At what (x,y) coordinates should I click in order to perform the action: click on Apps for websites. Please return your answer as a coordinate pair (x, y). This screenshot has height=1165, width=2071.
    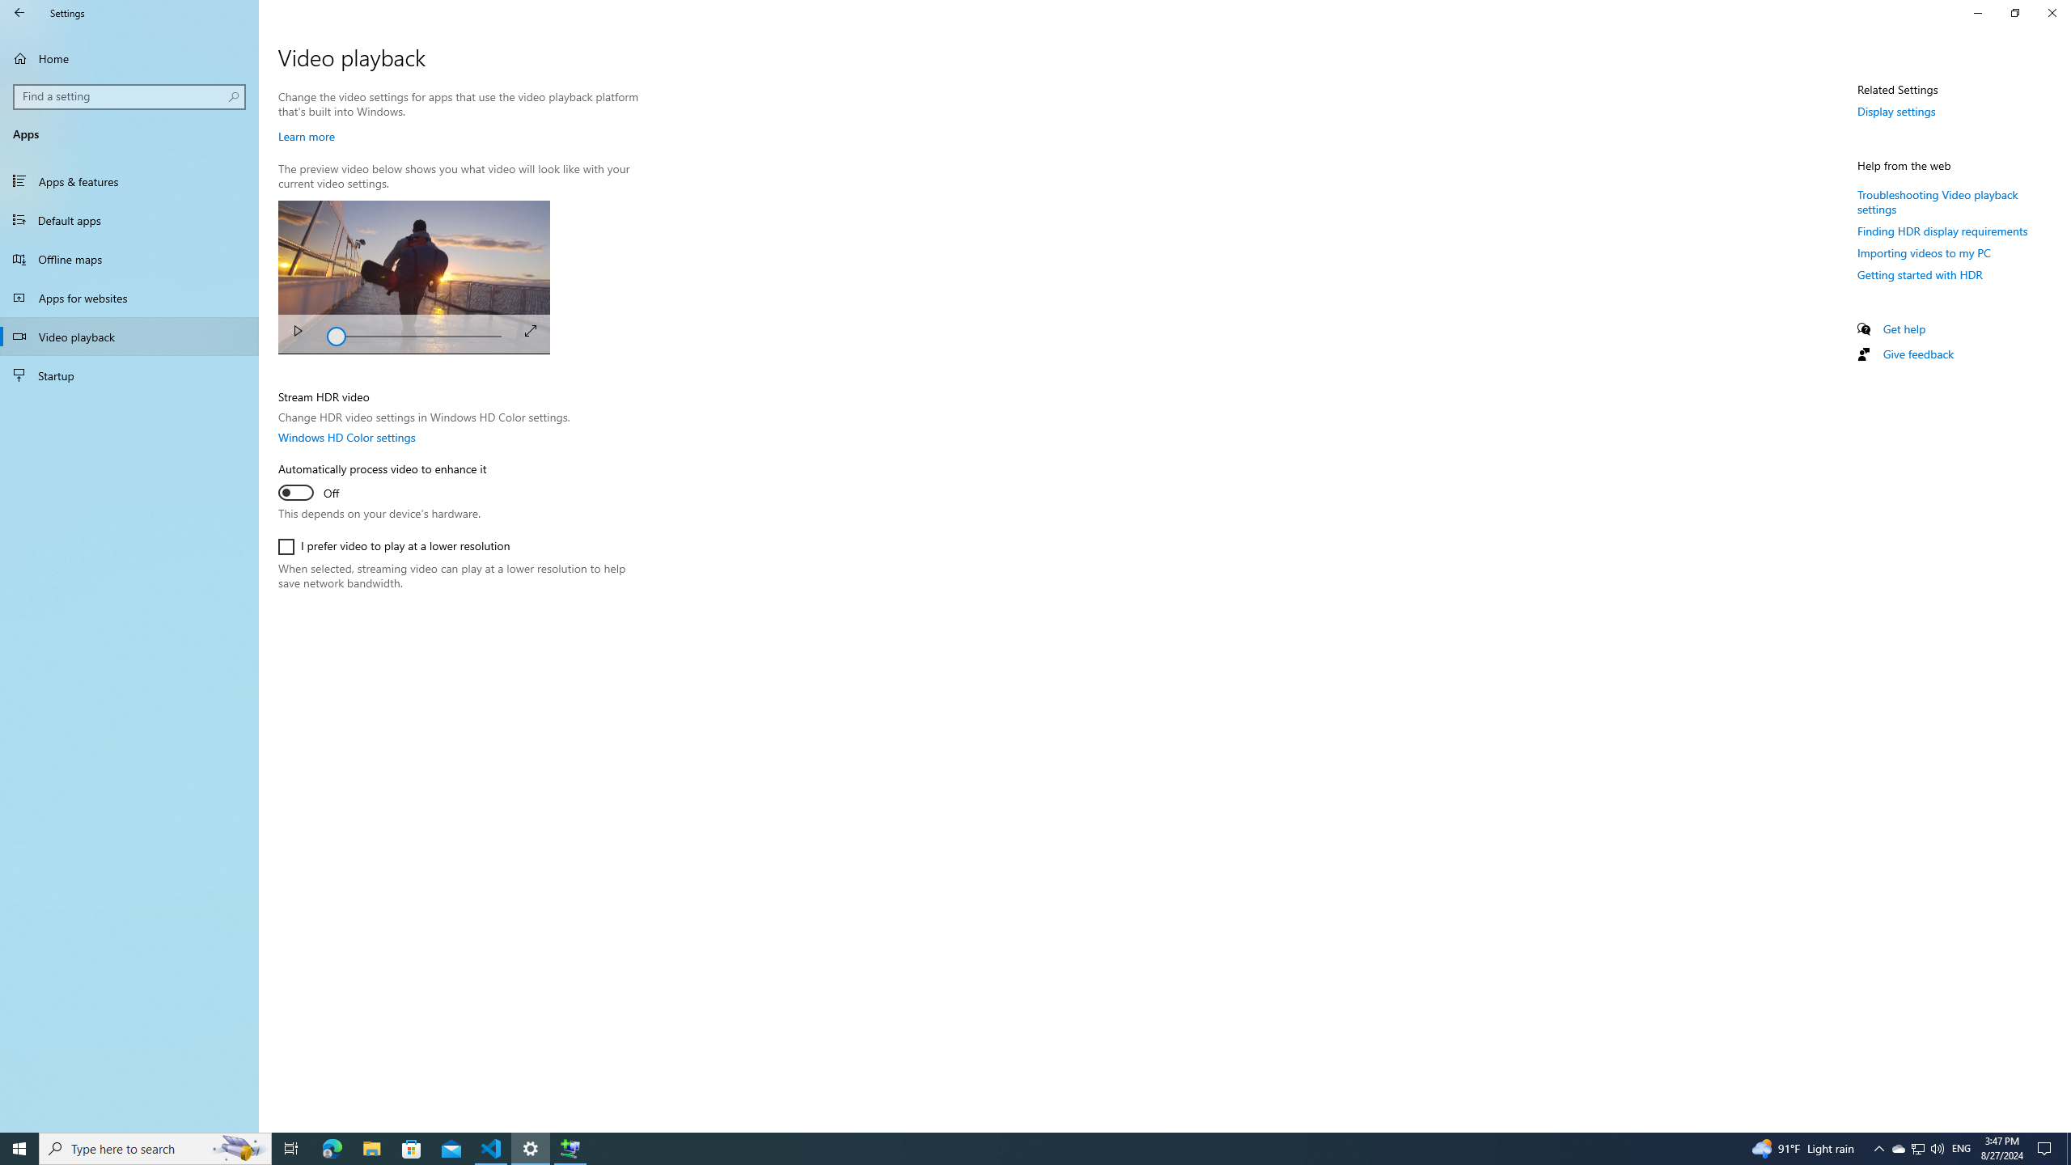
    Looking at the image, I should click on (129, 298).